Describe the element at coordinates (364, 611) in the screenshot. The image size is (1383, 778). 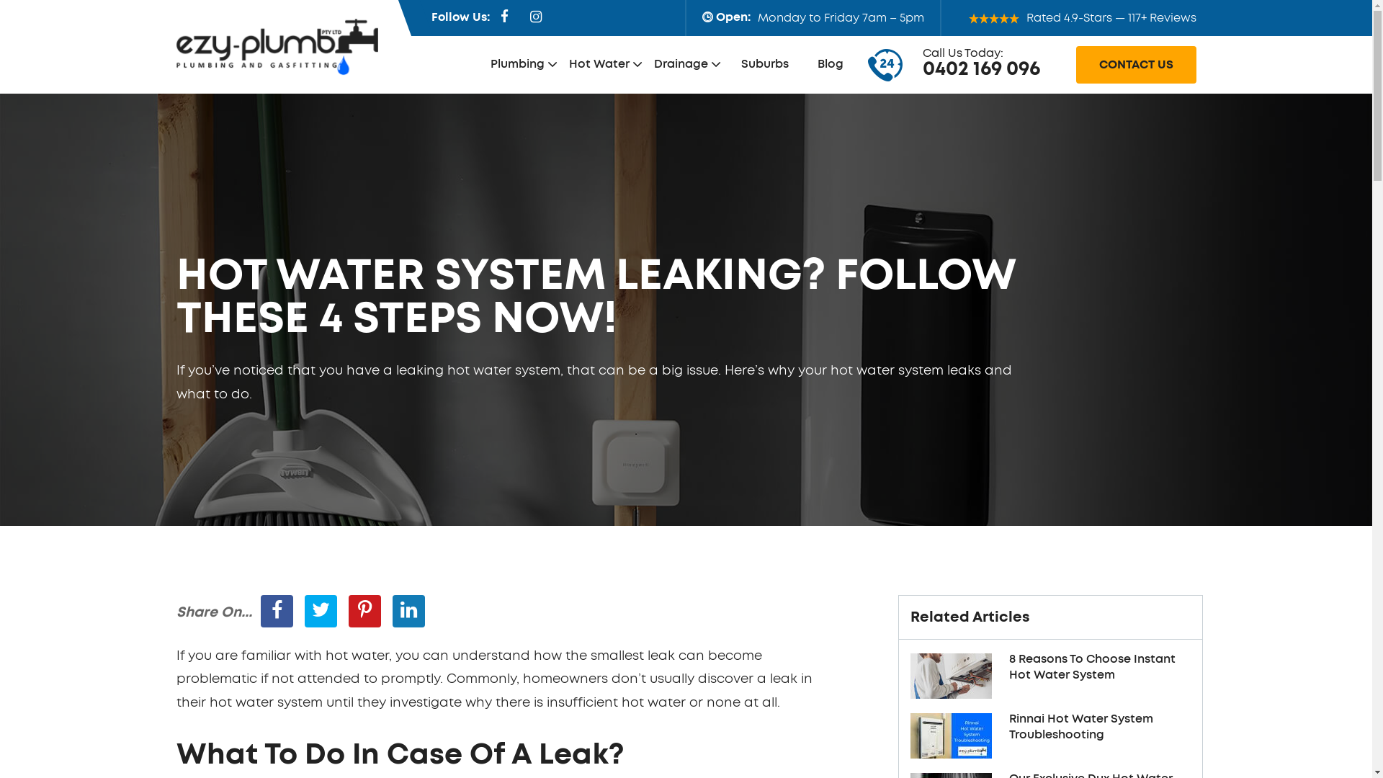
I see `Share on Pinterest` at that location.